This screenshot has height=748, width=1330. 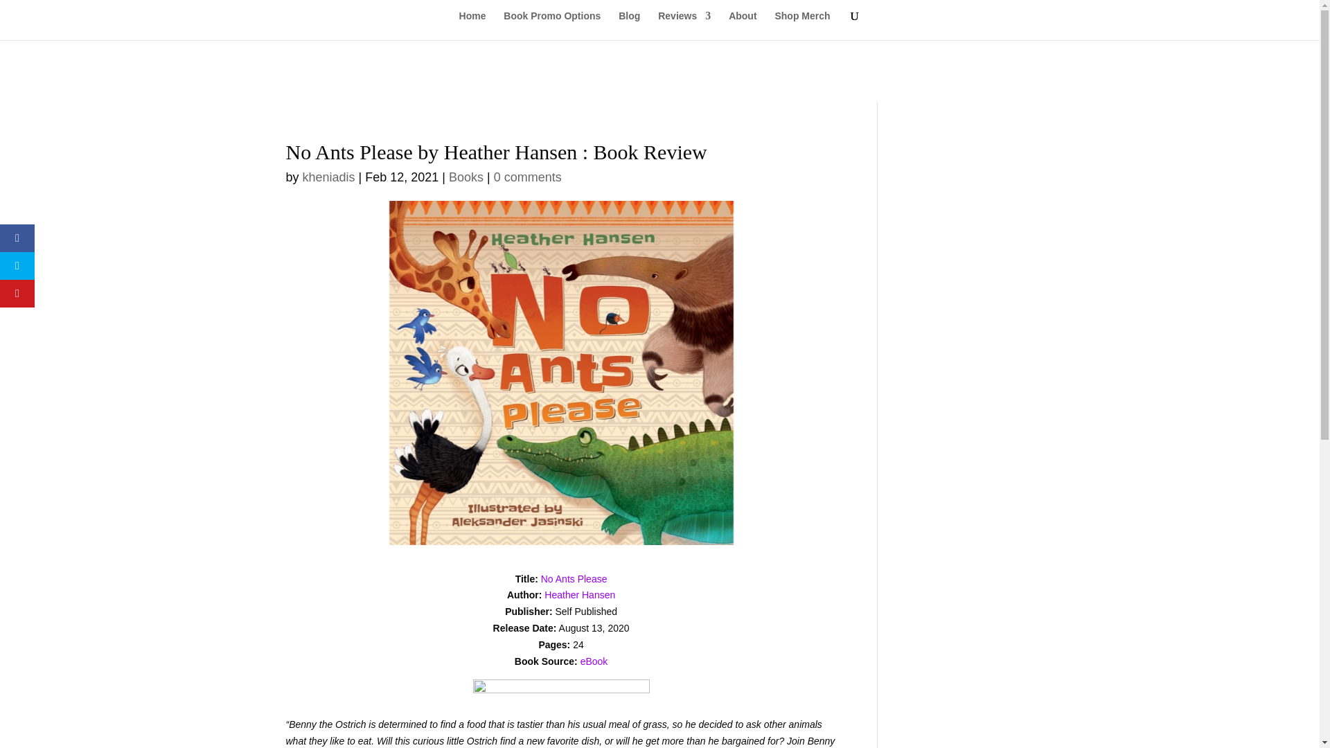 I want to click on Books, so click(x=466, y=177).